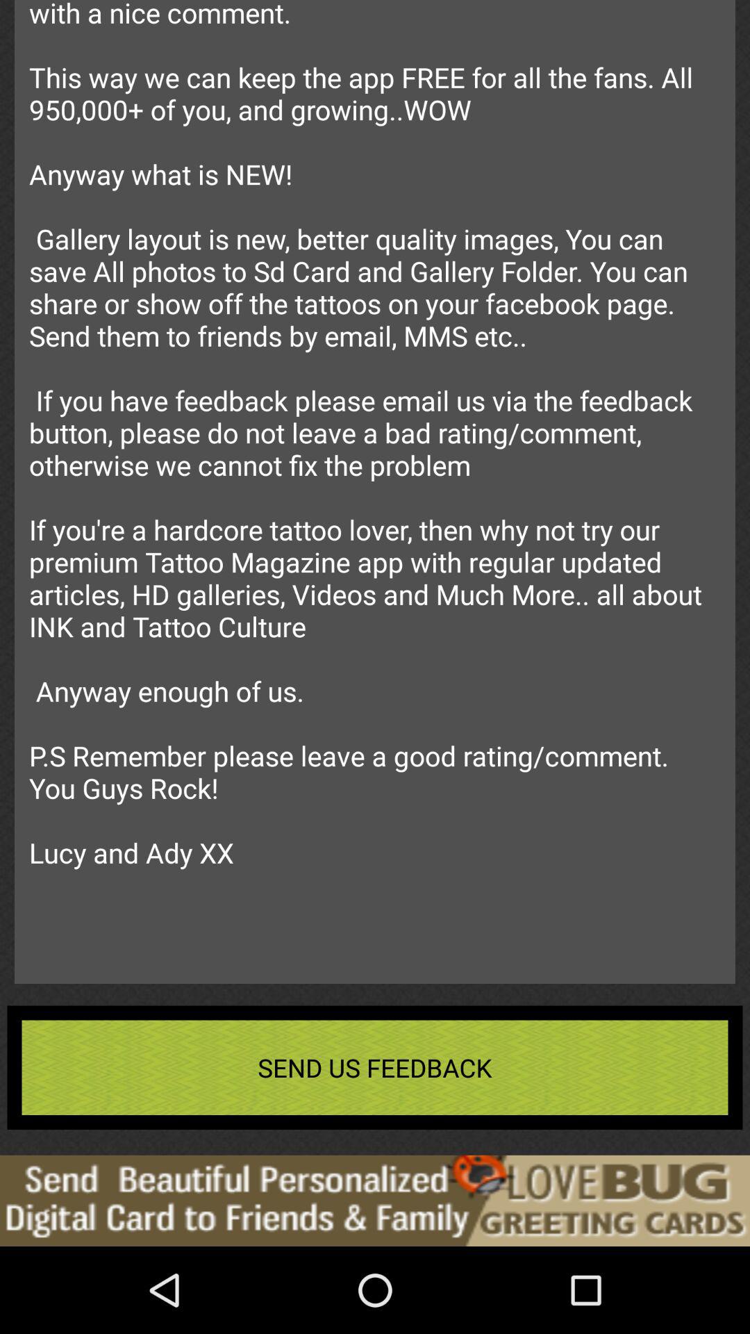 Image resolution: width=750 pixels, height=1334 pixels. Describe the element at coordinates (375, 1201) in the screenshot. I see `start here to send a personlized card` at that location.